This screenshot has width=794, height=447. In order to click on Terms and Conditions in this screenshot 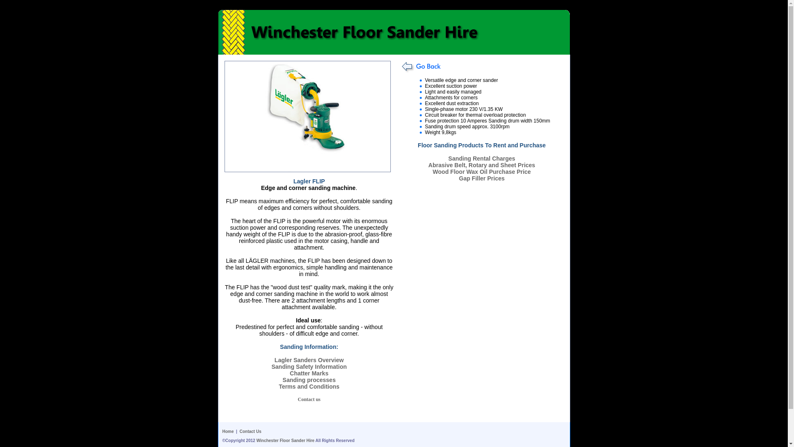, I will do `click(309, 386)`.